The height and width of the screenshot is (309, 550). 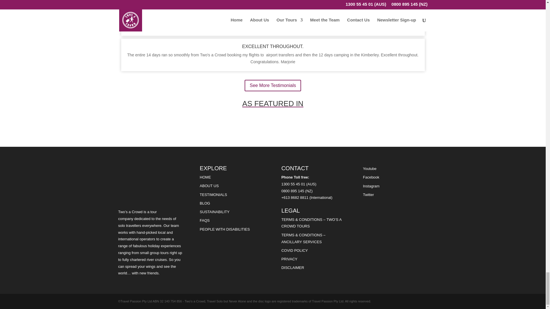 I want to click on ABOUT US, so click(x=209, y=185).